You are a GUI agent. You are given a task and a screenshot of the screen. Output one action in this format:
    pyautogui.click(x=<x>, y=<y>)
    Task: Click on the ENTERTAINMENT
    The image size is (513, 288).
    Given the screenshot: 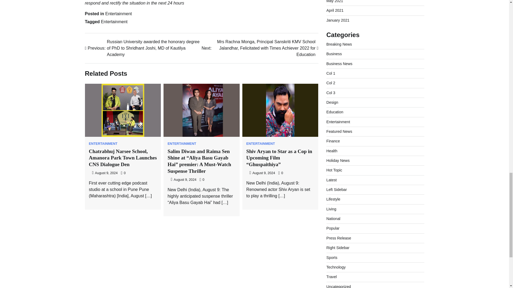 What is the action you would take?
    pyautogui.click(x=261, y=144)
    